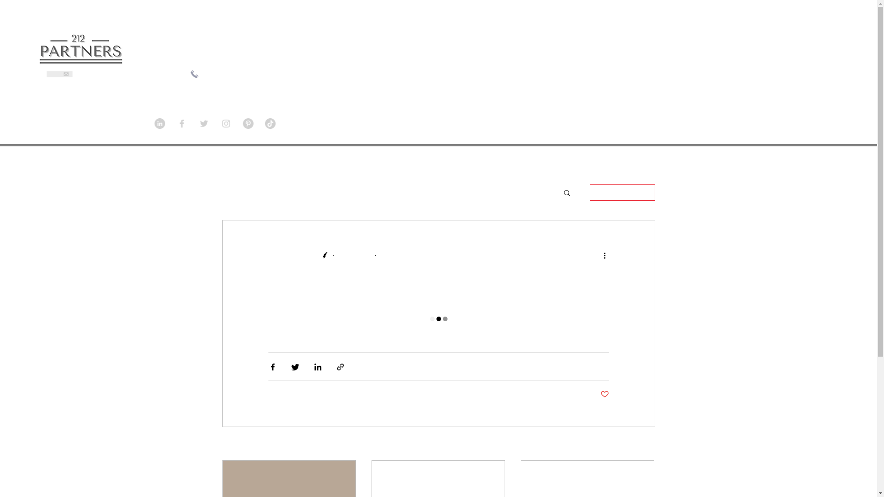 This screenshot has height=497, width=884. Describe the element at coordinates (234, 192) in the screenshot. I see `All Posts` at that location.